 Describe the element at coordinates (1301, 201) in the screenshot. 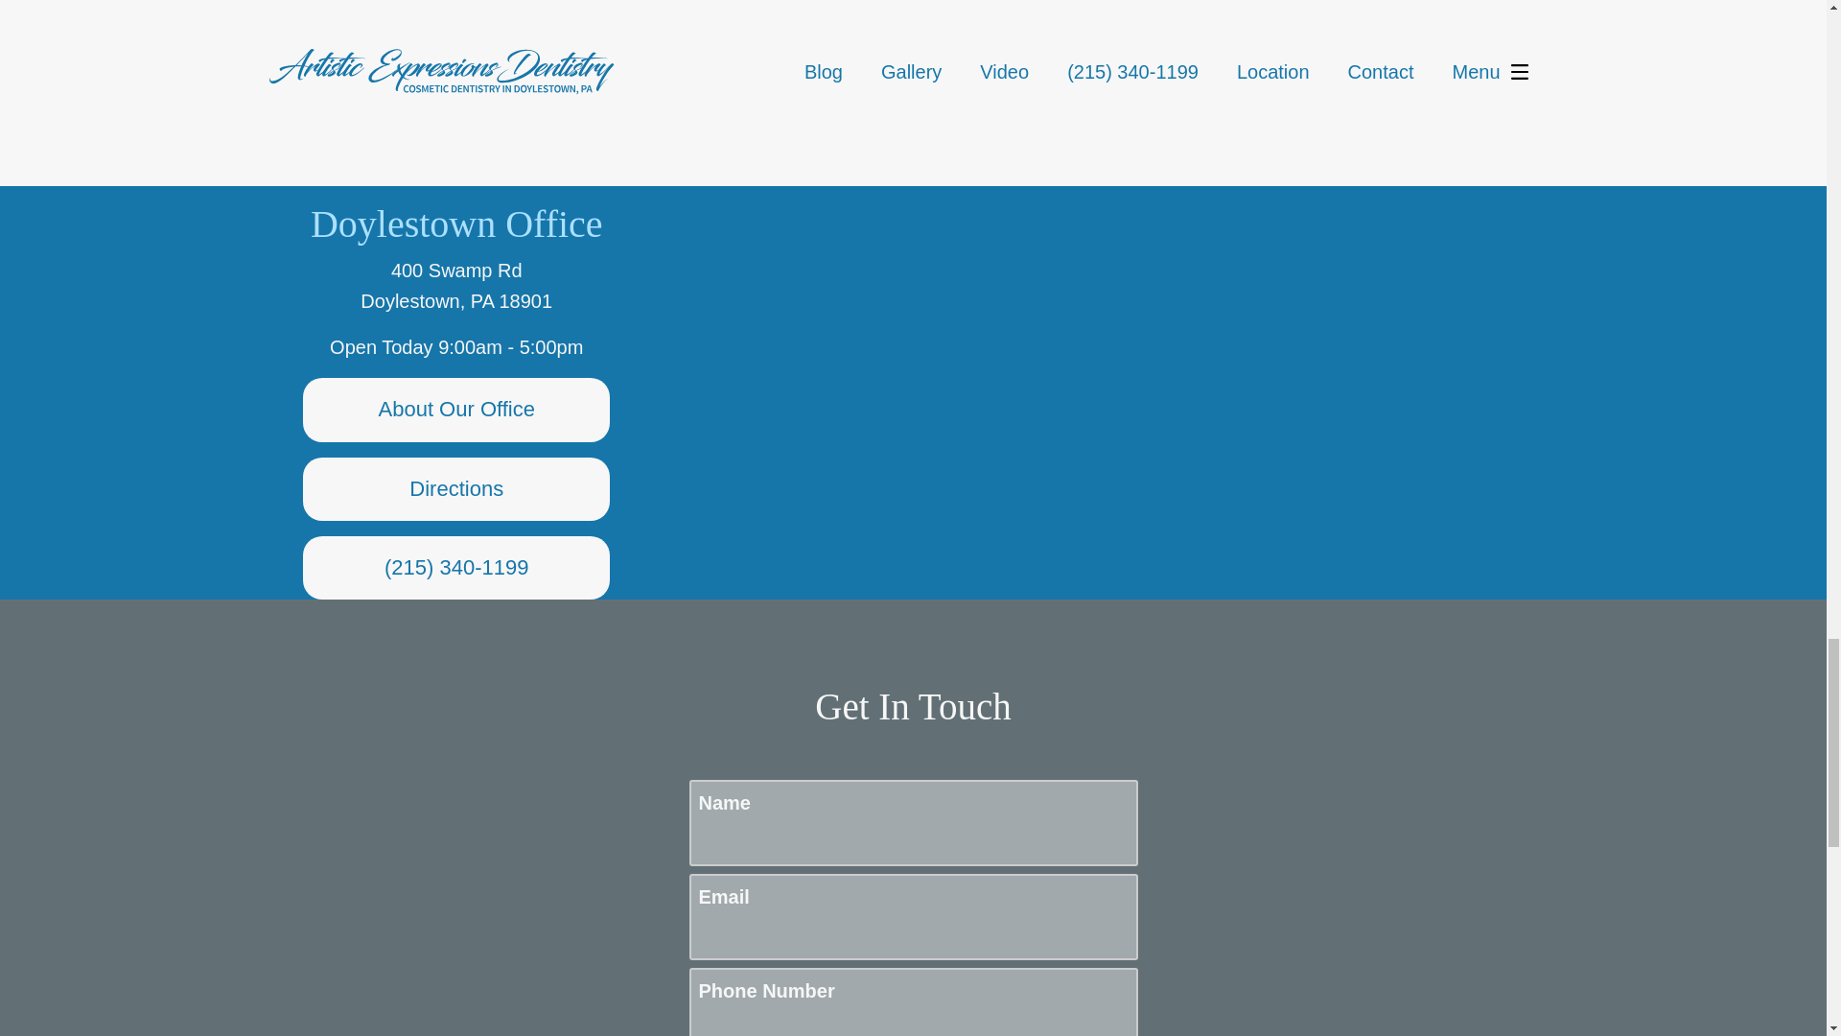

I see `Locations` at that location.